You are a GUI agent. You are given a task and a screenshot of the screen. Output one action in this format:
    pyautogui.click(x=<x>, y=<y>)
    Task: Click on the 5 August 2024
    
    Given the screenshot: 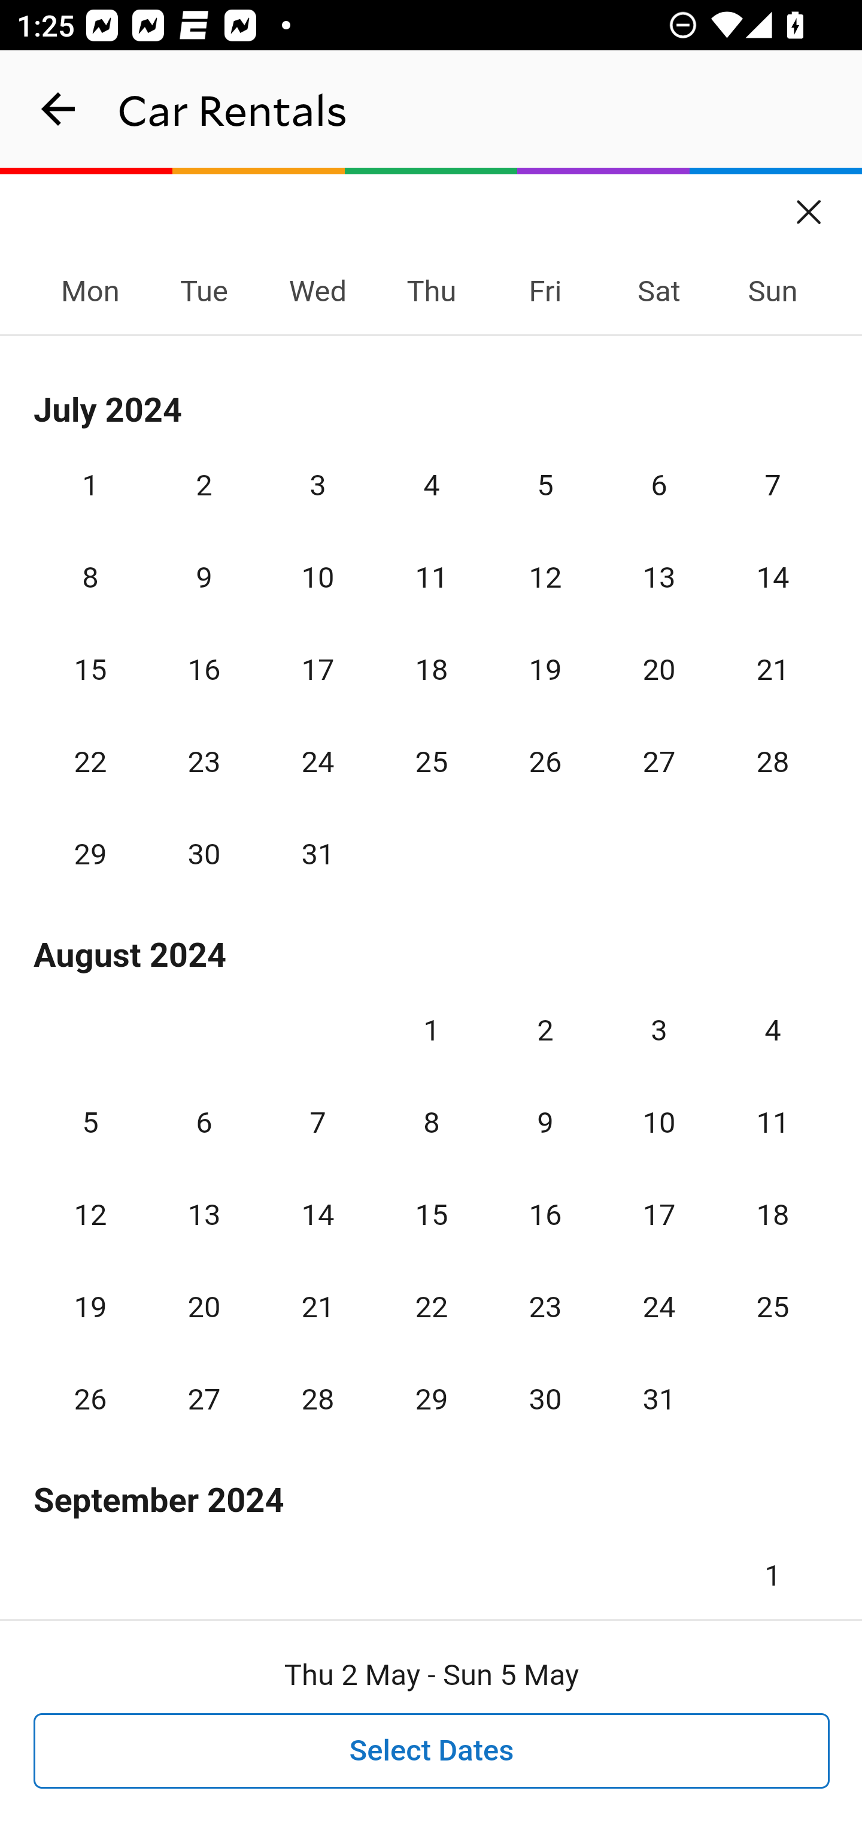 What is the action you would take?
    pyautogui.click(x=91, y=1123)
    